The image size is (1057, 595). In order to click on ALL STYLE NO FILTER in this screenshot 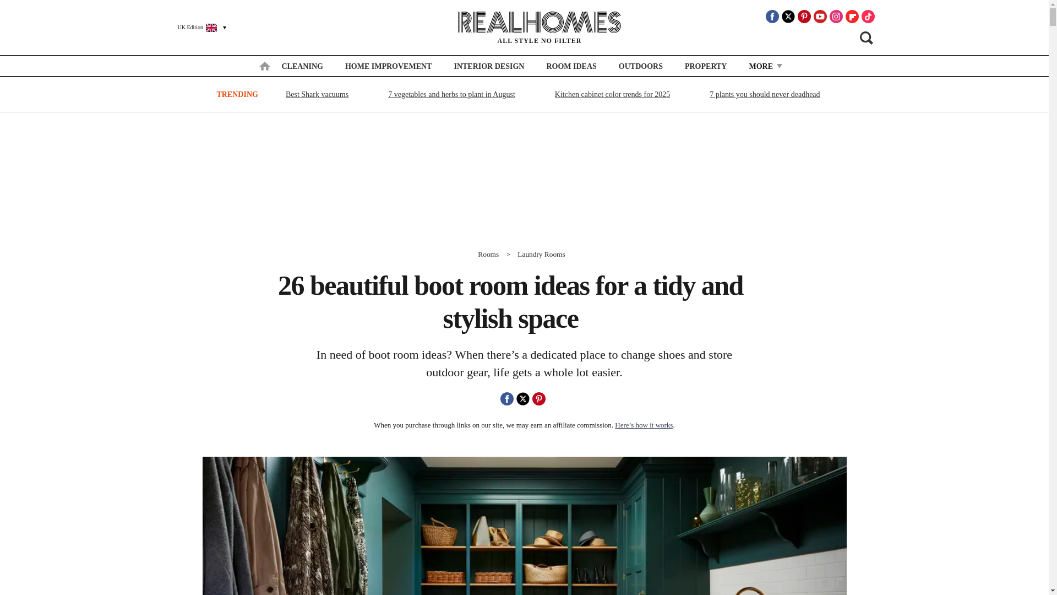, I will do `click(540, 28)`.